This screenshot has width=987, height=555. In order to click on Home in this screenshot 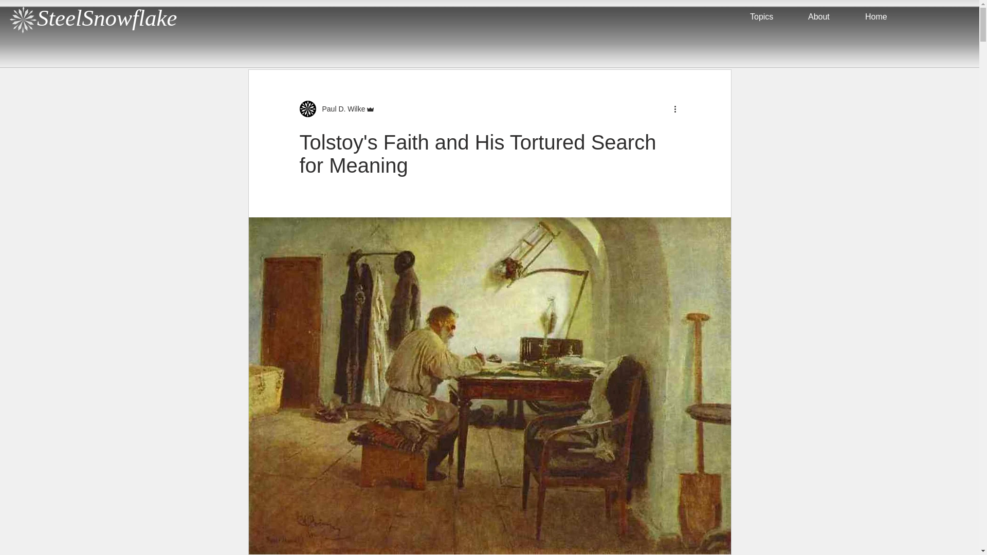, I will do `click(886, 16)`.